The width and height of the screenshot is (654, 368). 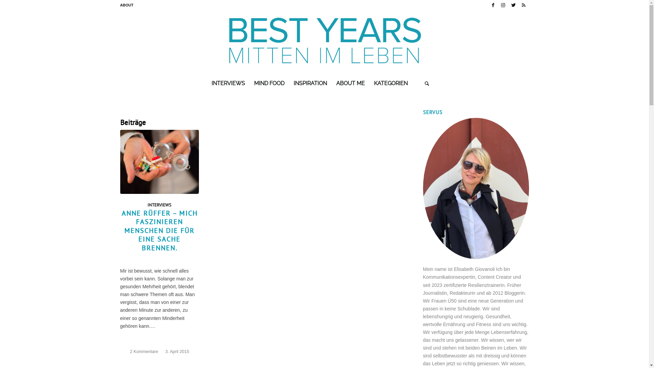 What do you see at coordinates (391, 83) in the screenshot?
I see `KATEGORIEN` at bounding box center [391, 83].